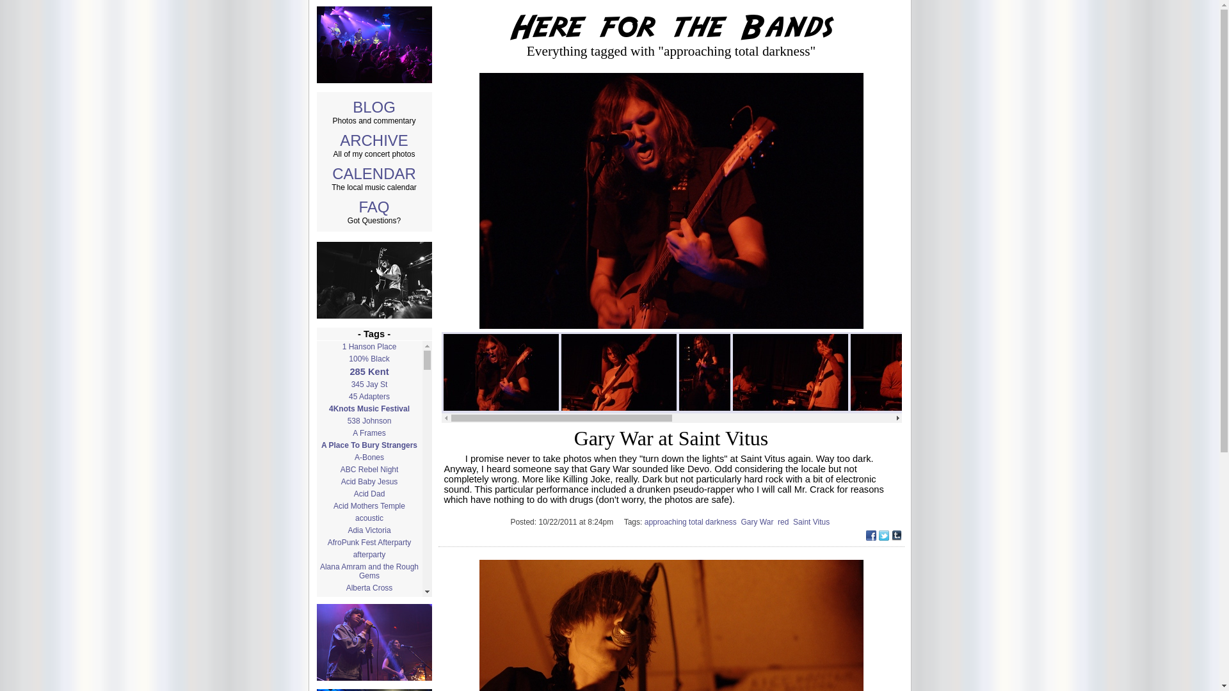 The width and height of the screenshot is (1229, 691). I want to click on Share on Facebook, so click(870, 536).